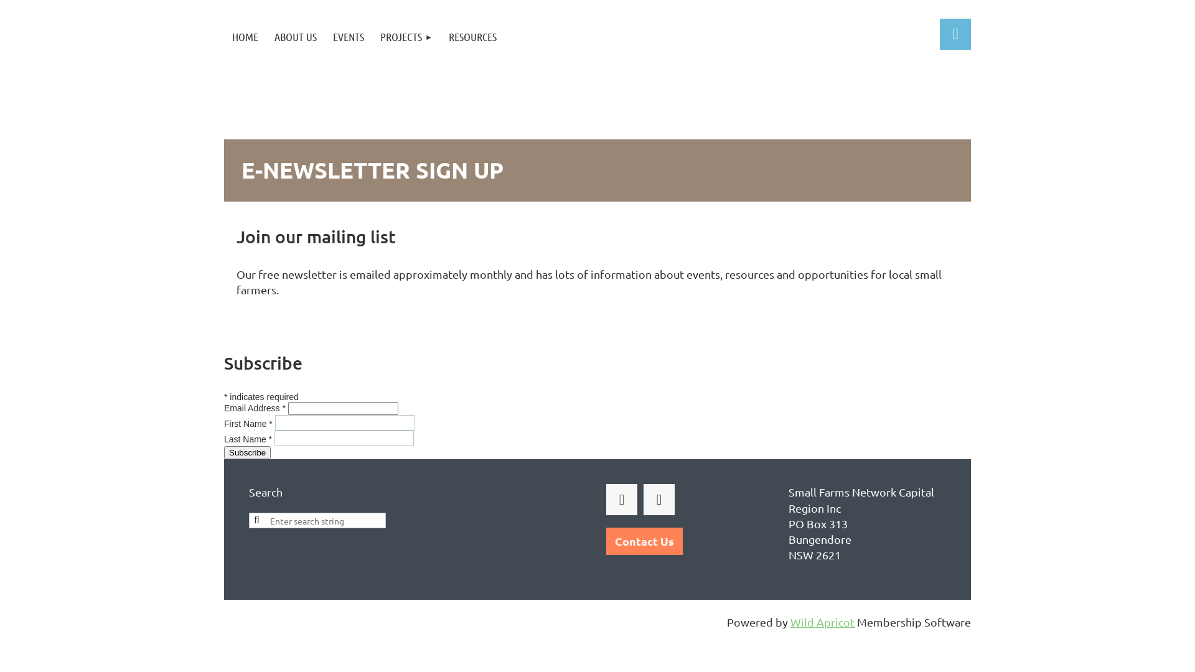 The width and height of the screenshot is (1195, 672). I want to click on YouTube, so click(659, 500).